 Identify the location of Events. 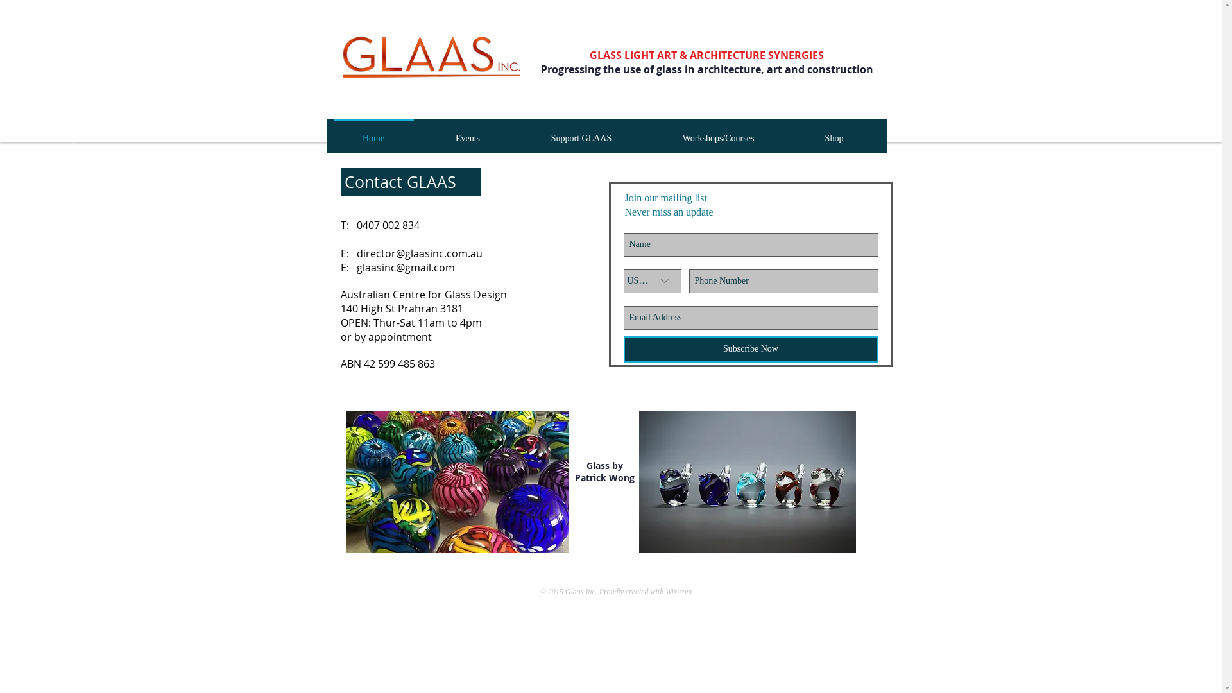
(467, 132).